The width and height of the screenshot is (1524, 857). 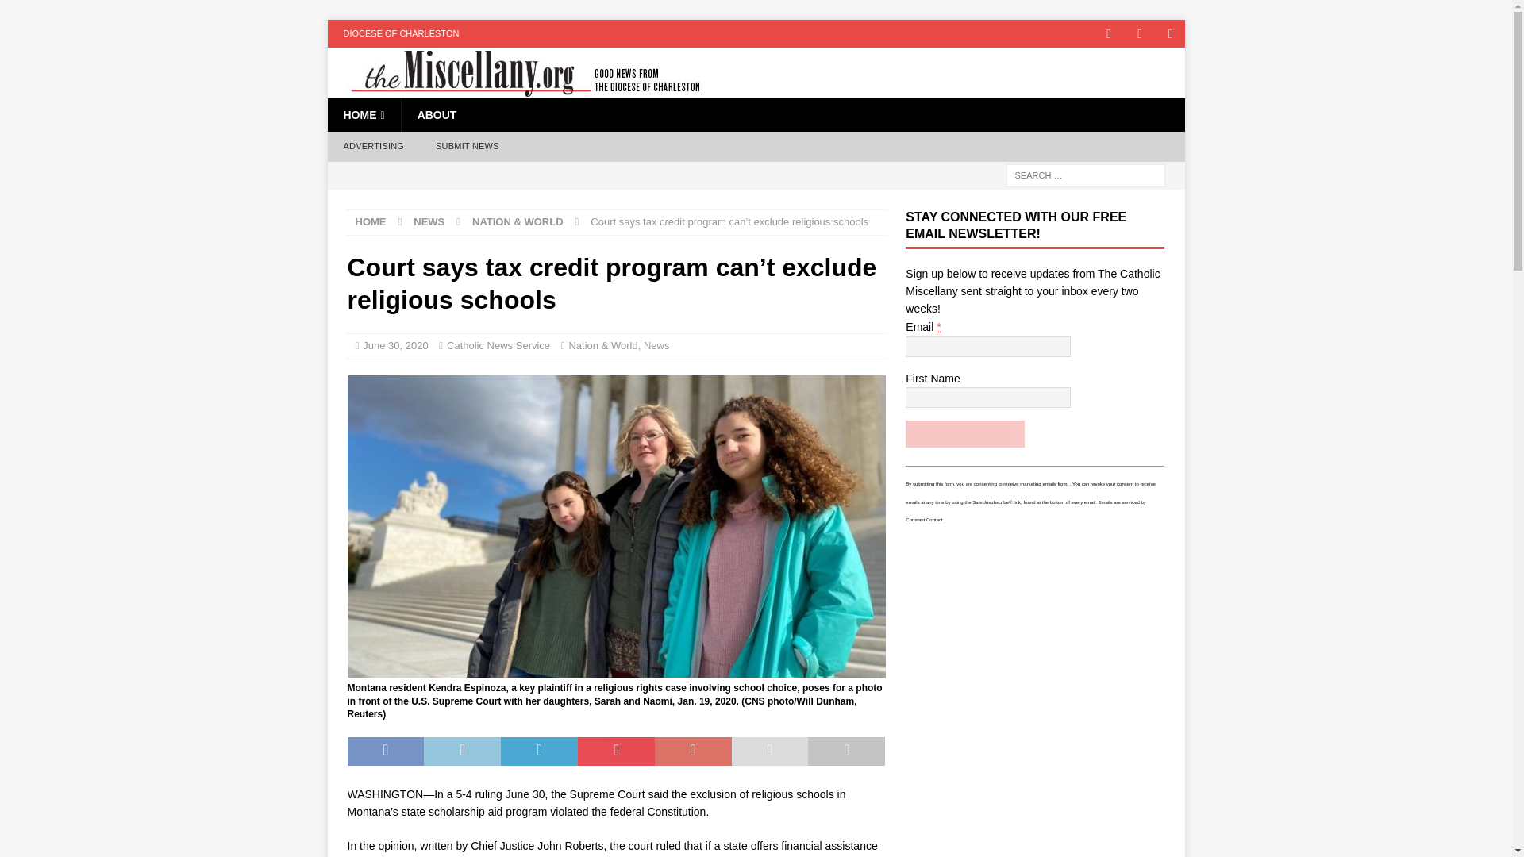 I want to click on HOME, so click(x=364, y=115).